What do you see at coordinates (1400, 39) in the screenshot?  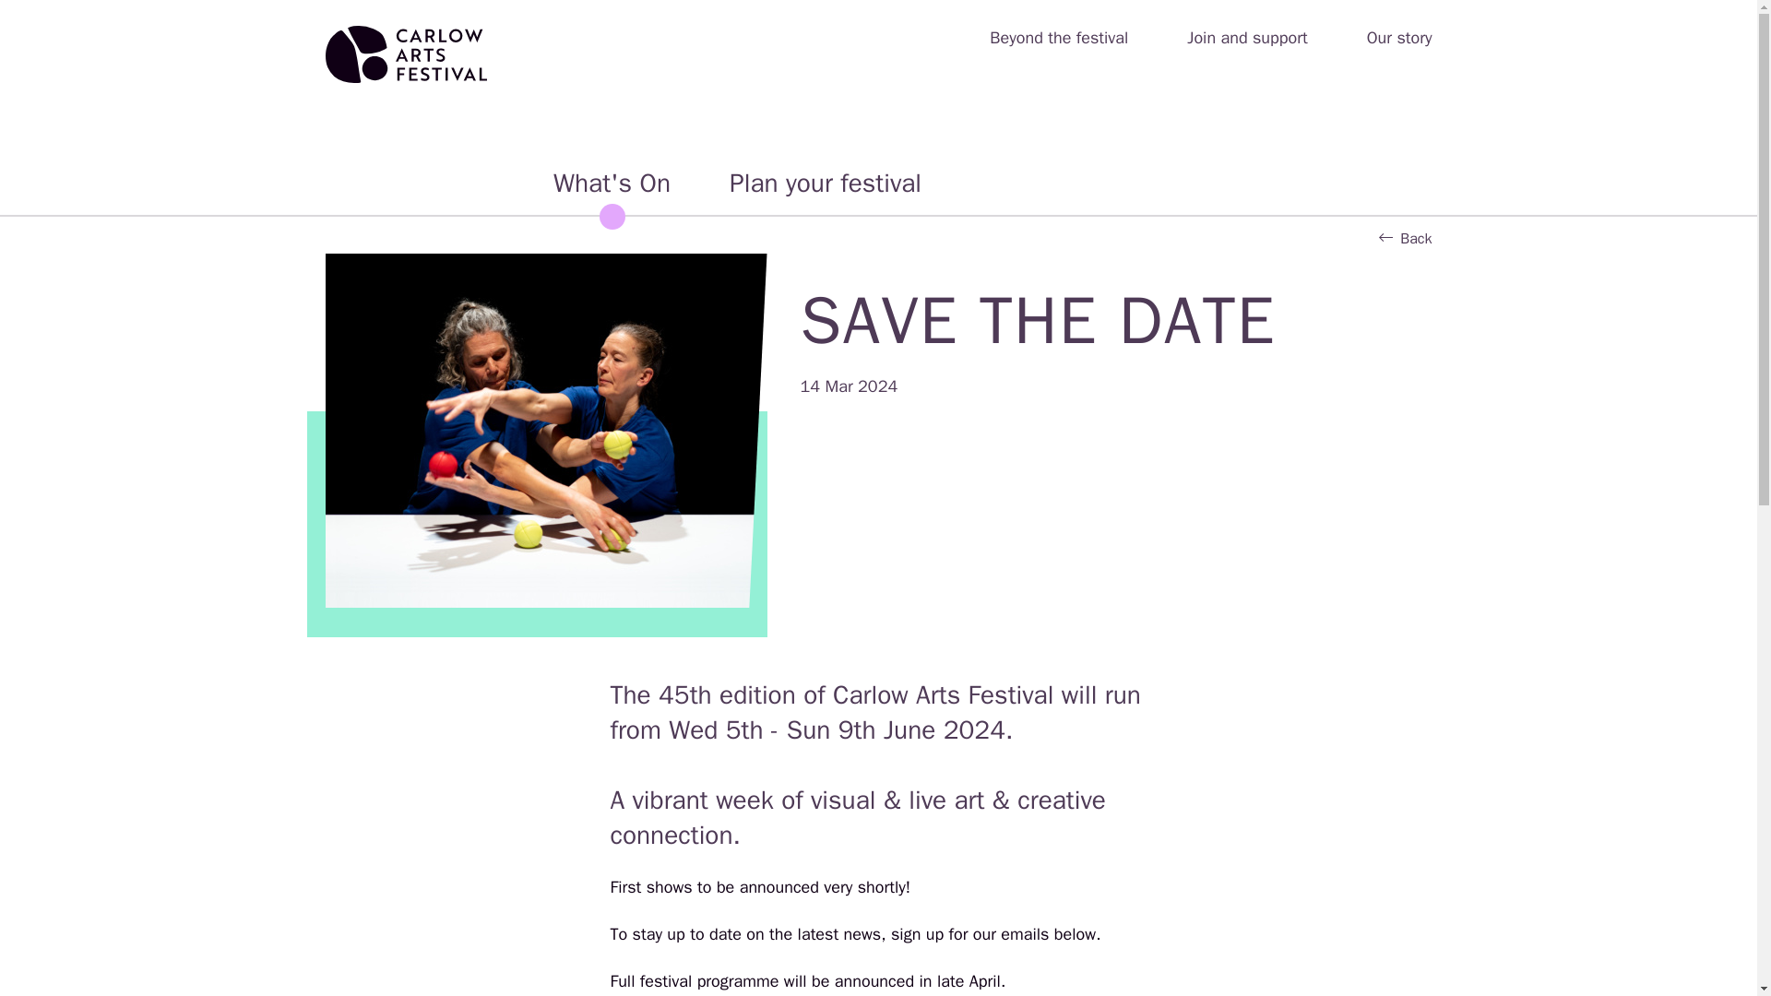 I see `Our story` at bounding box center [1400, 39].